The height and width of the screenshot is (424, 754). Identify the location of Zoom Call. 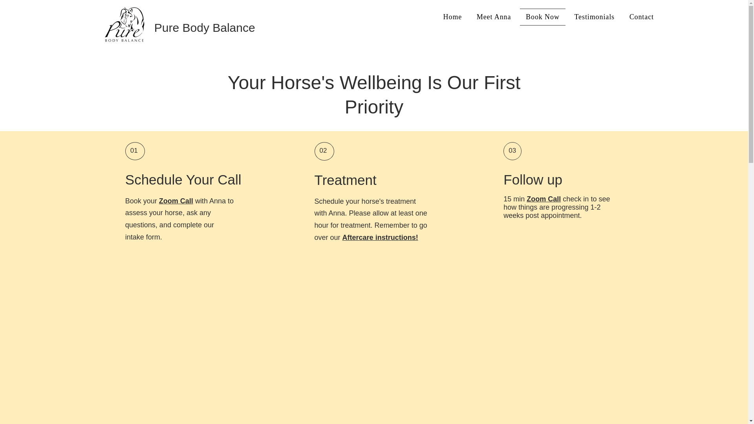
(176, 201).